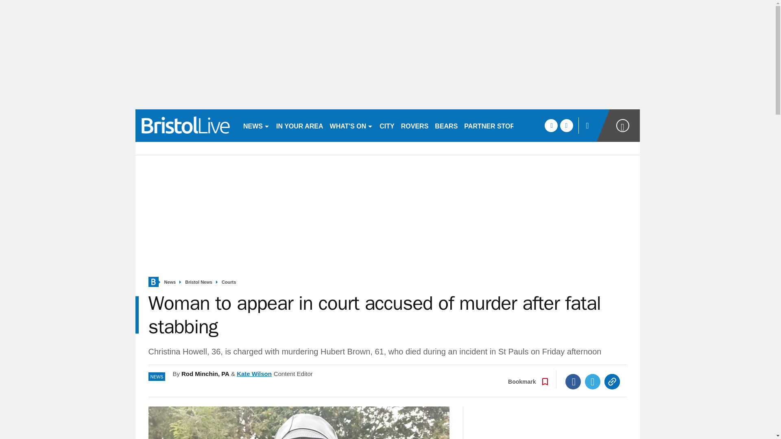  I want to click on NEWS, so click(256, 125).